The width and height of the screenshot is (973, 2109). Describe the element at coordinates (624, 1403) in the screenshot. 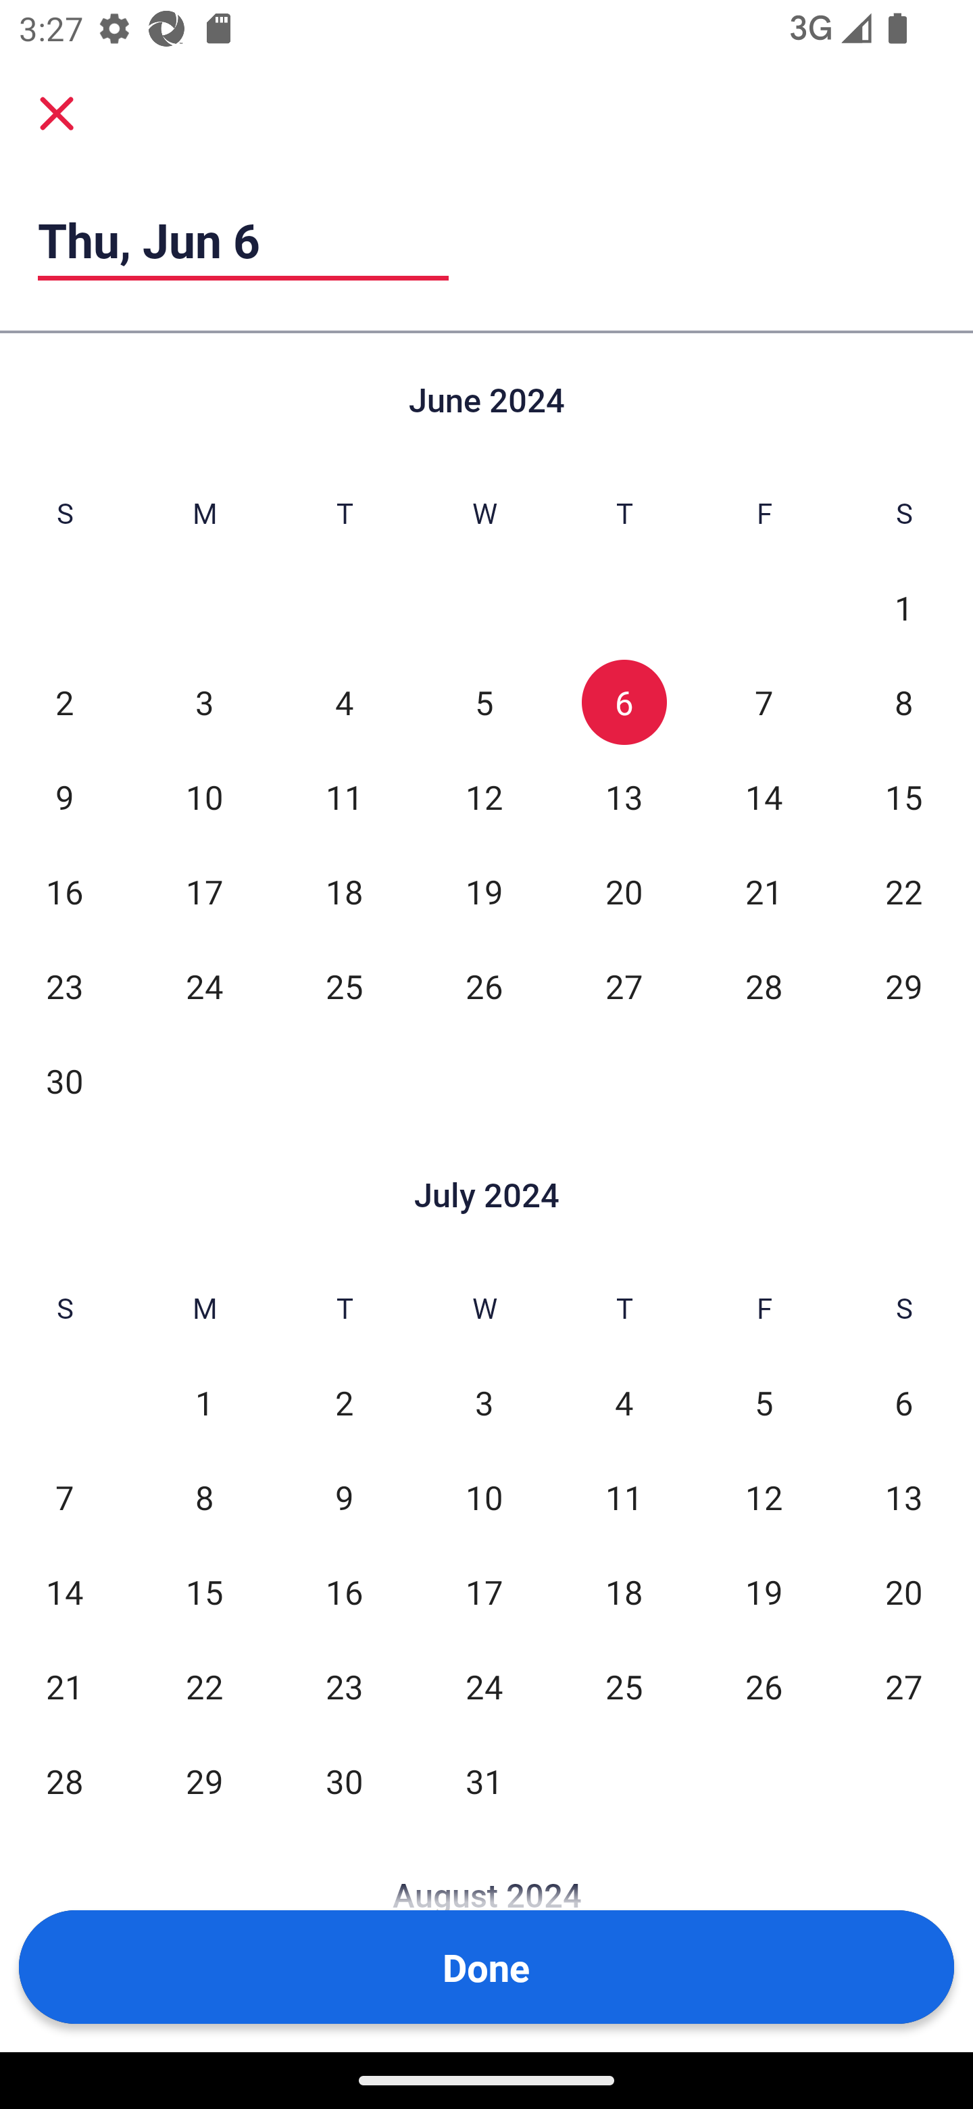

I see `4 Thu, Jul 4, Not Selected` at that location.